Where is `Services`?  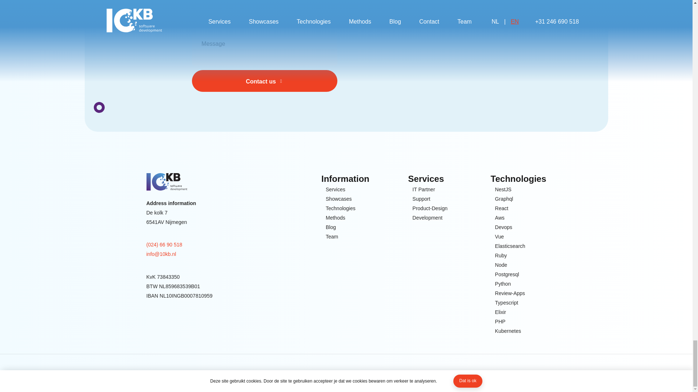
Services is located at coordinates (336, 189).